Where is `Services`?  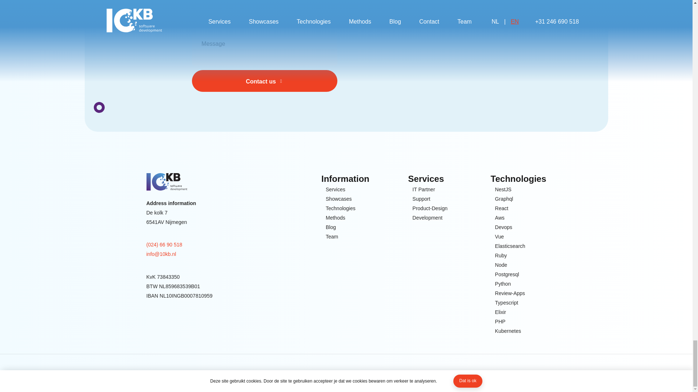
Services is located at coordinates (336, 189).